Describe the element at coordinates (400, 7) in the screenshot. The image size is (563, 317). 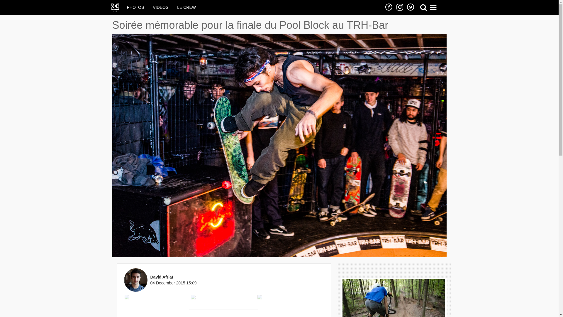
I see ` ` at that location.